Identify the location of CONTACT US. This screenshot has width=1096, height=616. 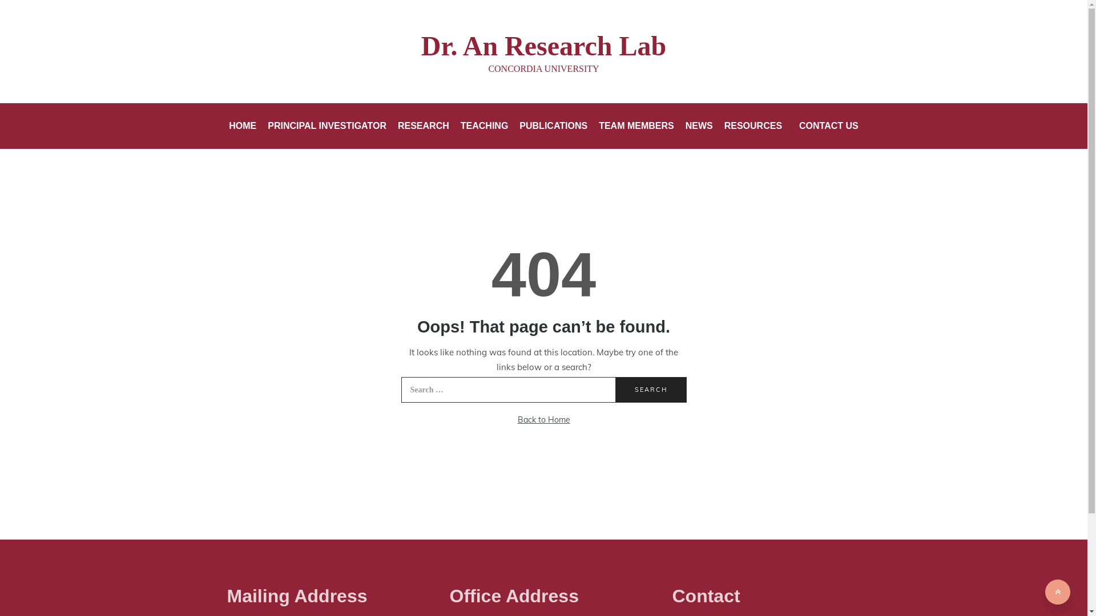
(823, 126).